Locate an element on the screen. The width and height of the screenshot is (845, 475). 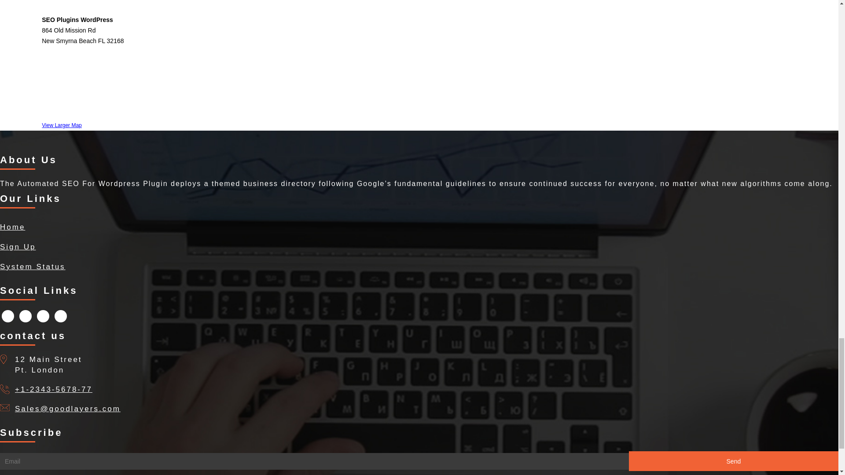
System Status is located at coordinates (33, 267).